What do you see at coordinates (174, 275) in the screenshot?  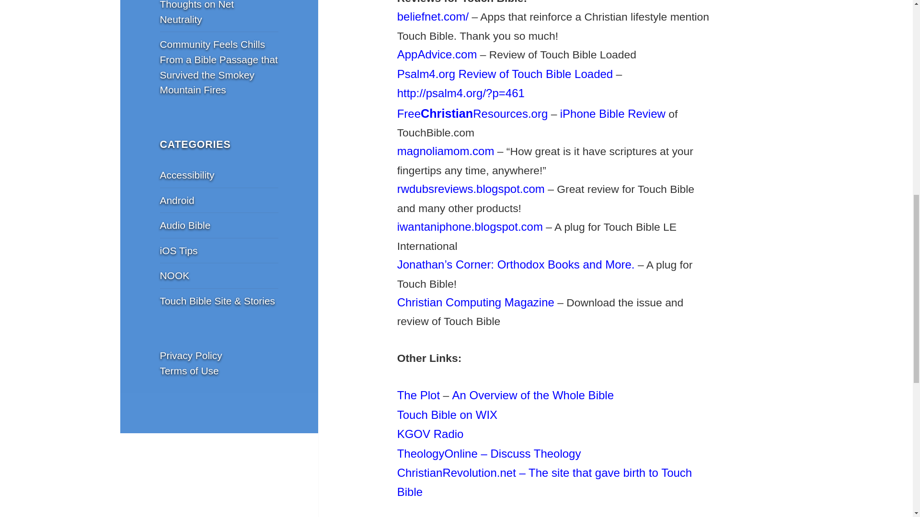 I see `NOOK` at bounding box center [174, 275].